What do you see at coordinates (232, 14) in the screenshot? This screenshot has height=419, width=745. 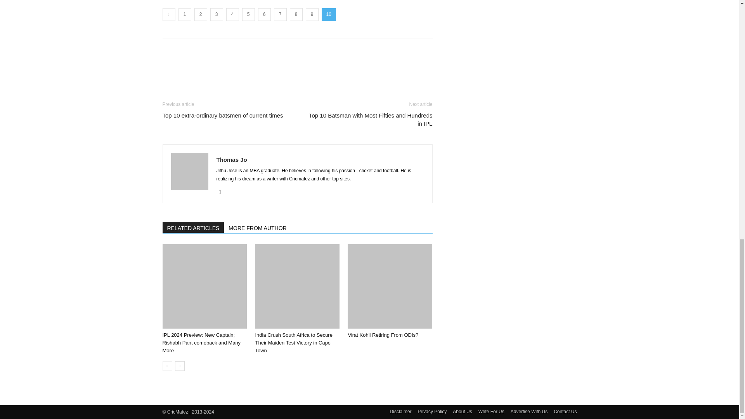 I see `4` at bounding box center [232, 14].